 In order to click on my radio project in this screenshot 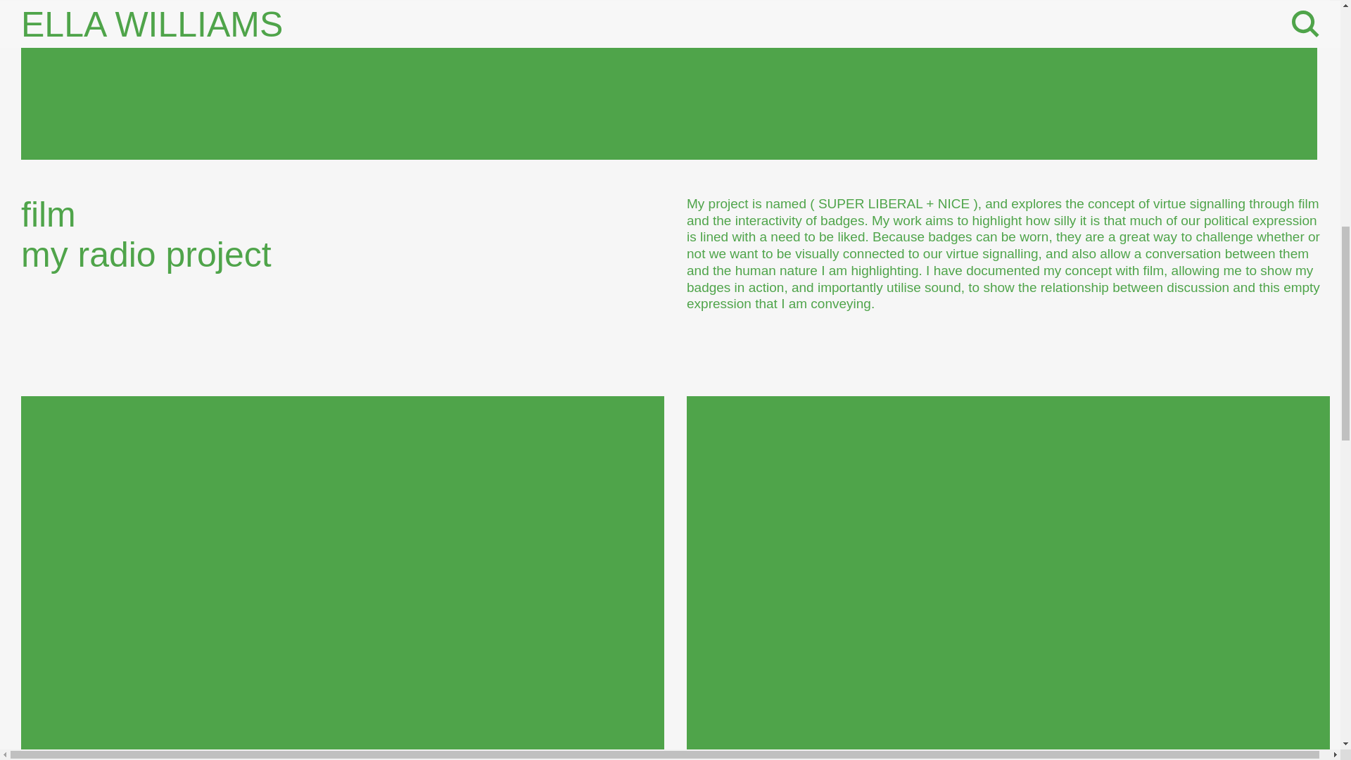, I will do `click(160, 254)`.